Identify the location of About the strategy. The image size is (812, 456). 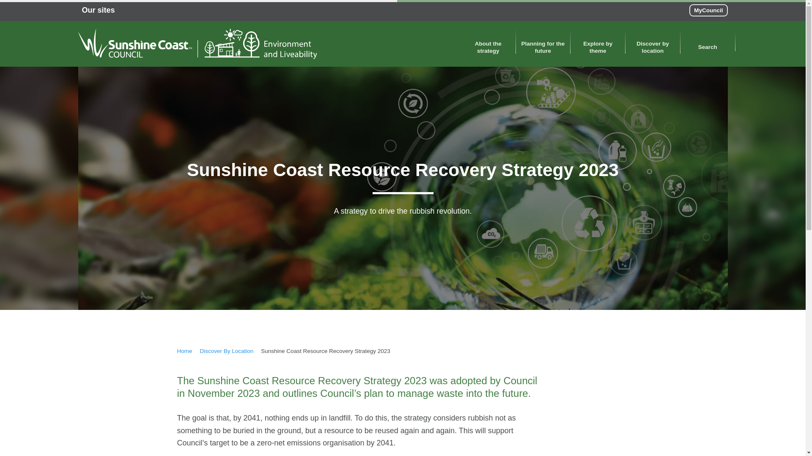
(488, 44).